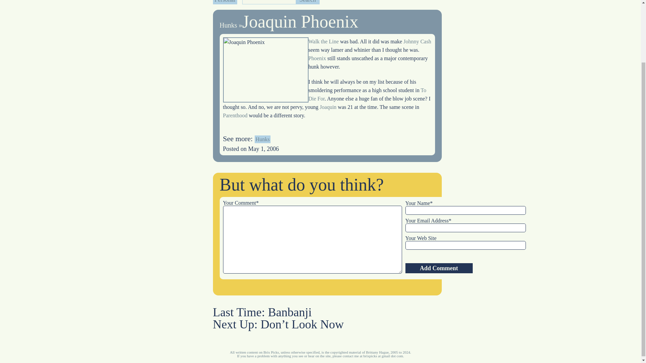  What do you see at coordinates (265, 70) in the screenshot?
I see `Joaquin Phoenix` at bounding box center [265, 70].